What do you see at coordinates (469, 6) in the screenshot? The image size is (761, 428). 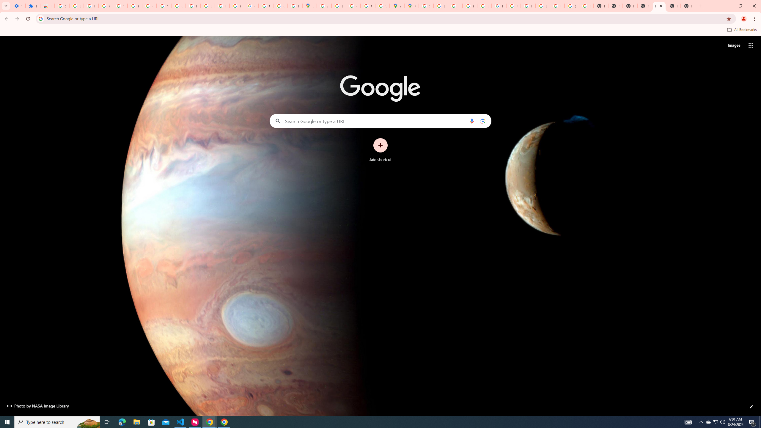 I see `Privacy Help Center - Policies Help` at bounding box center [469, 6].